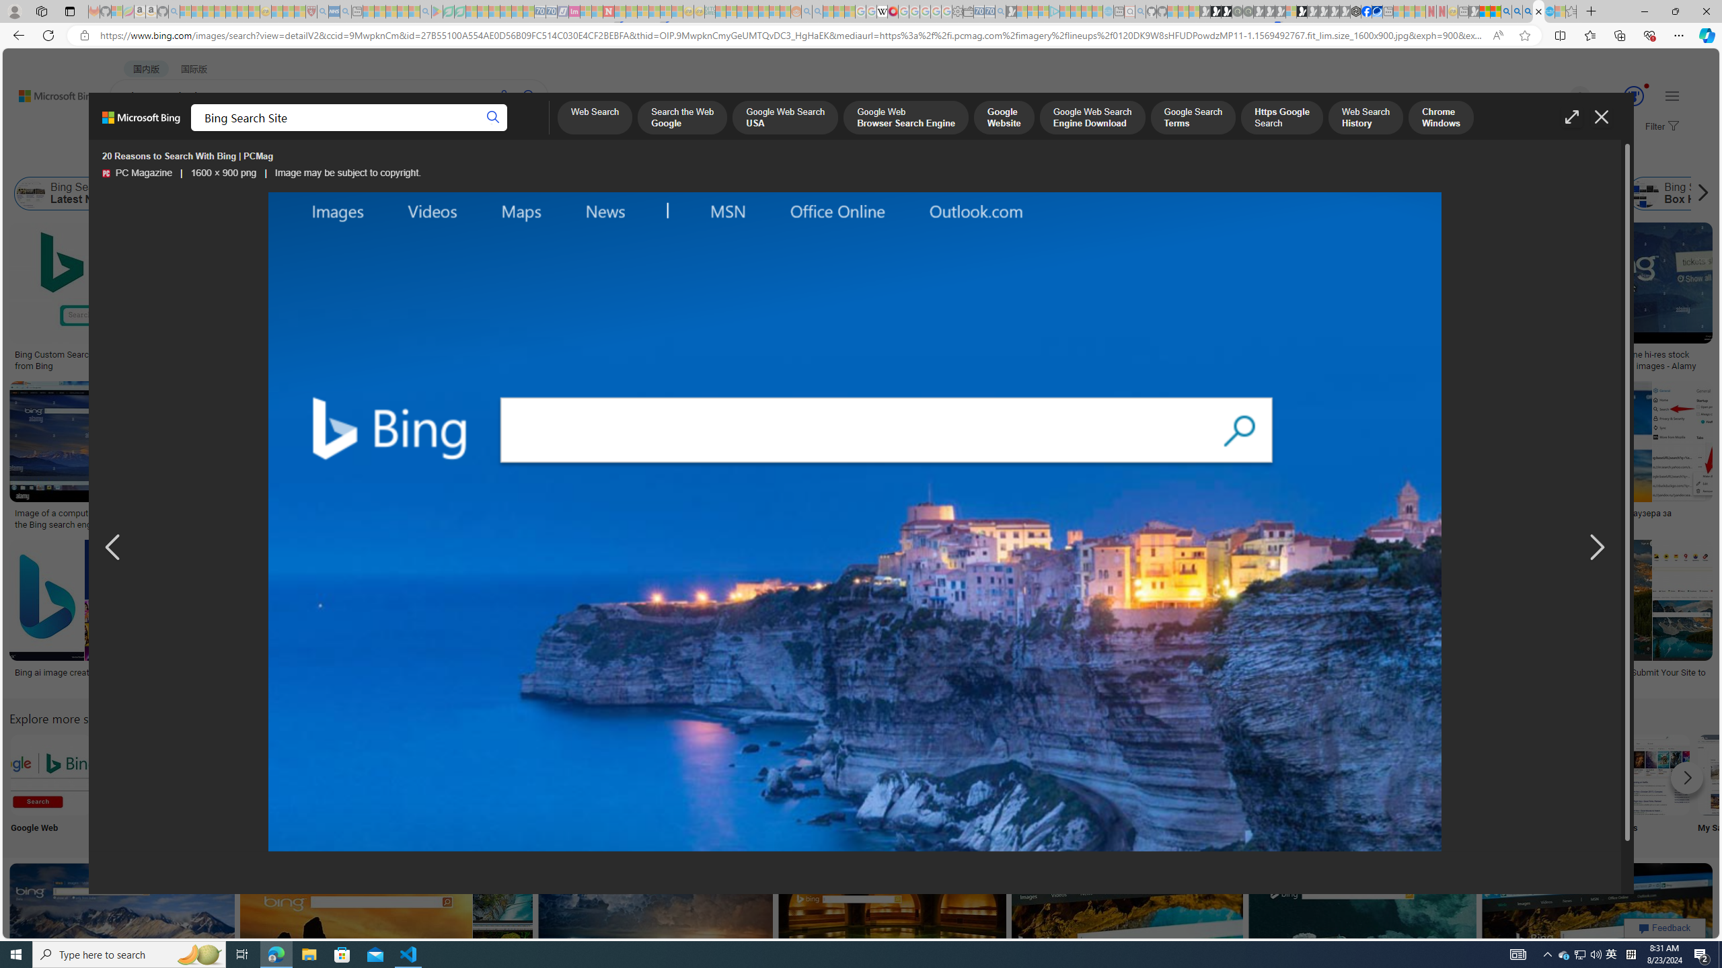 The image size is (1722, 968). I want to click on Bing Search Tricks Tricks, so click(1561, 787).